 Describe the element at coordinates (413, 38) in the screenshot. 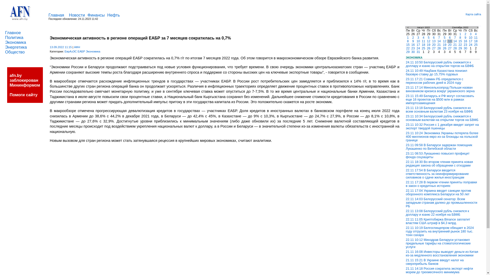

I see `2` at that location.